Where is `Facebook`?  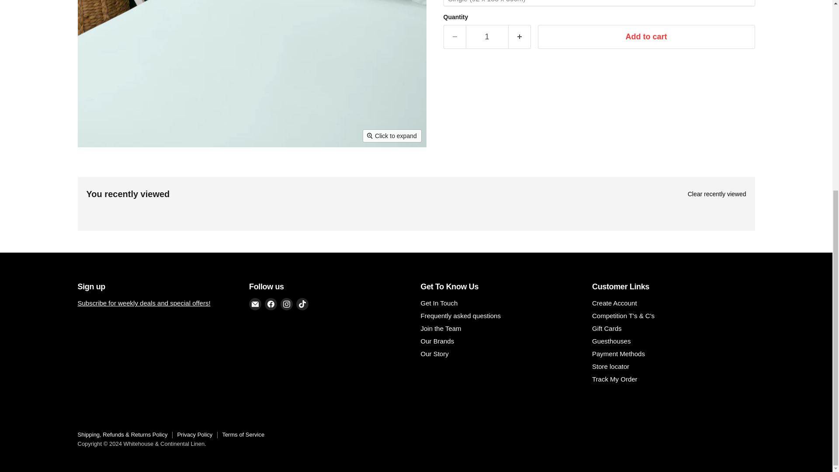
Facebook is located at coordinates (271, 304).